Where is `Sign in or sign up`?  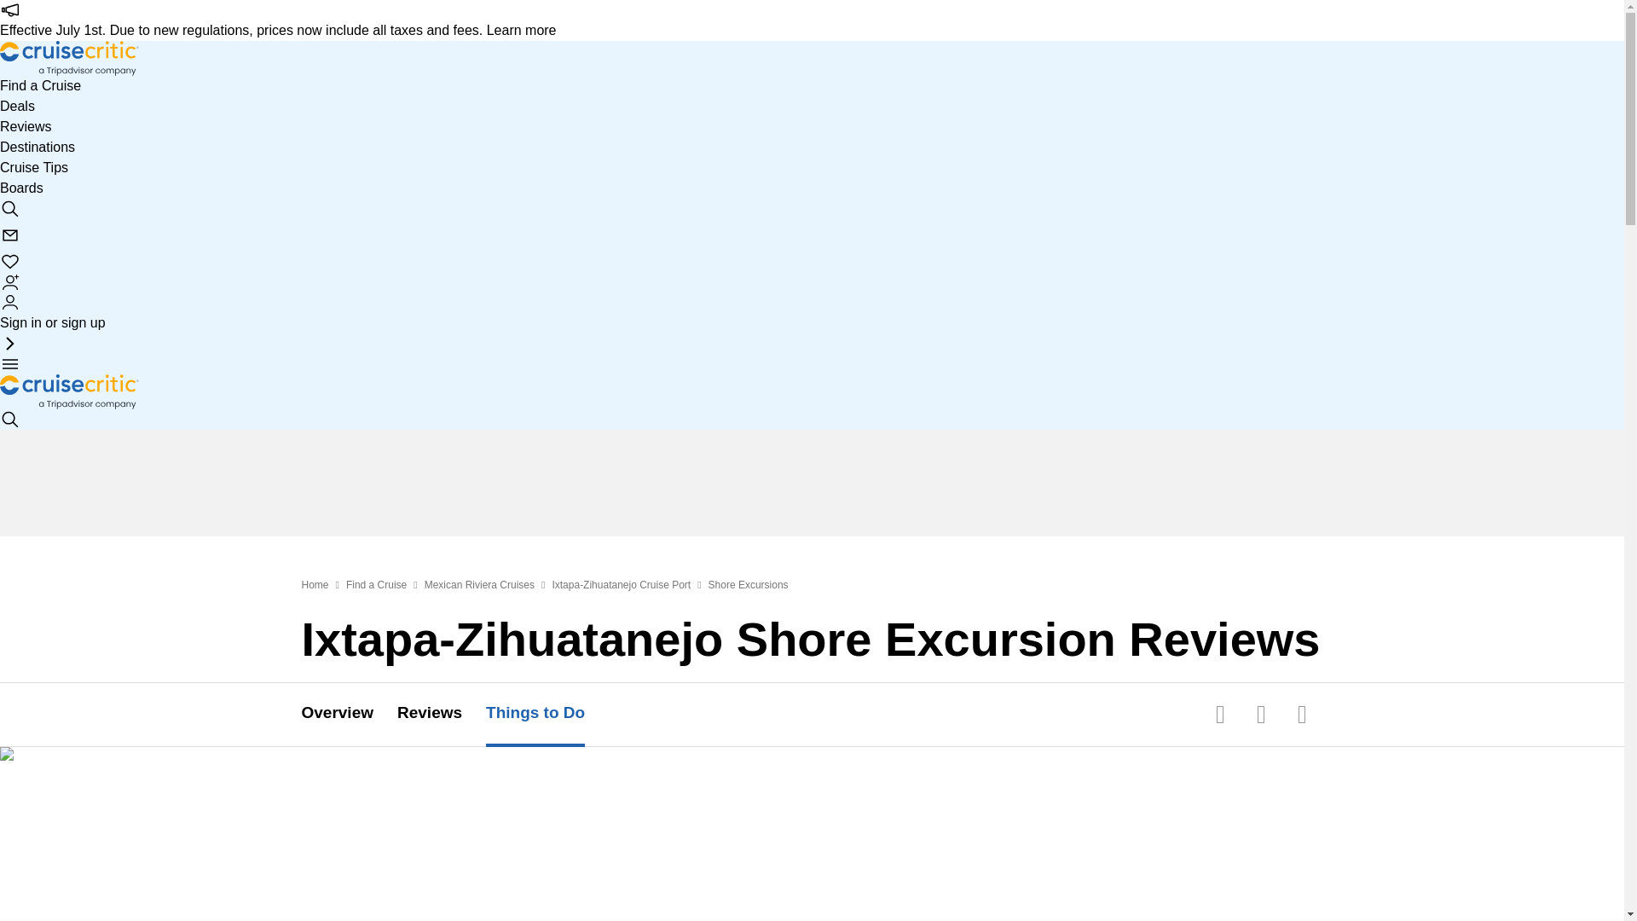
Sign in or sign up is located at coordinates (53, 312).